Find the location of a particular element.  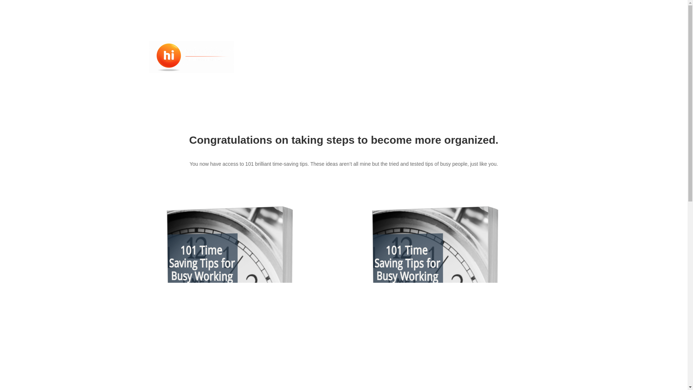

Follow on TikTok is located at coordinates (505, 47).